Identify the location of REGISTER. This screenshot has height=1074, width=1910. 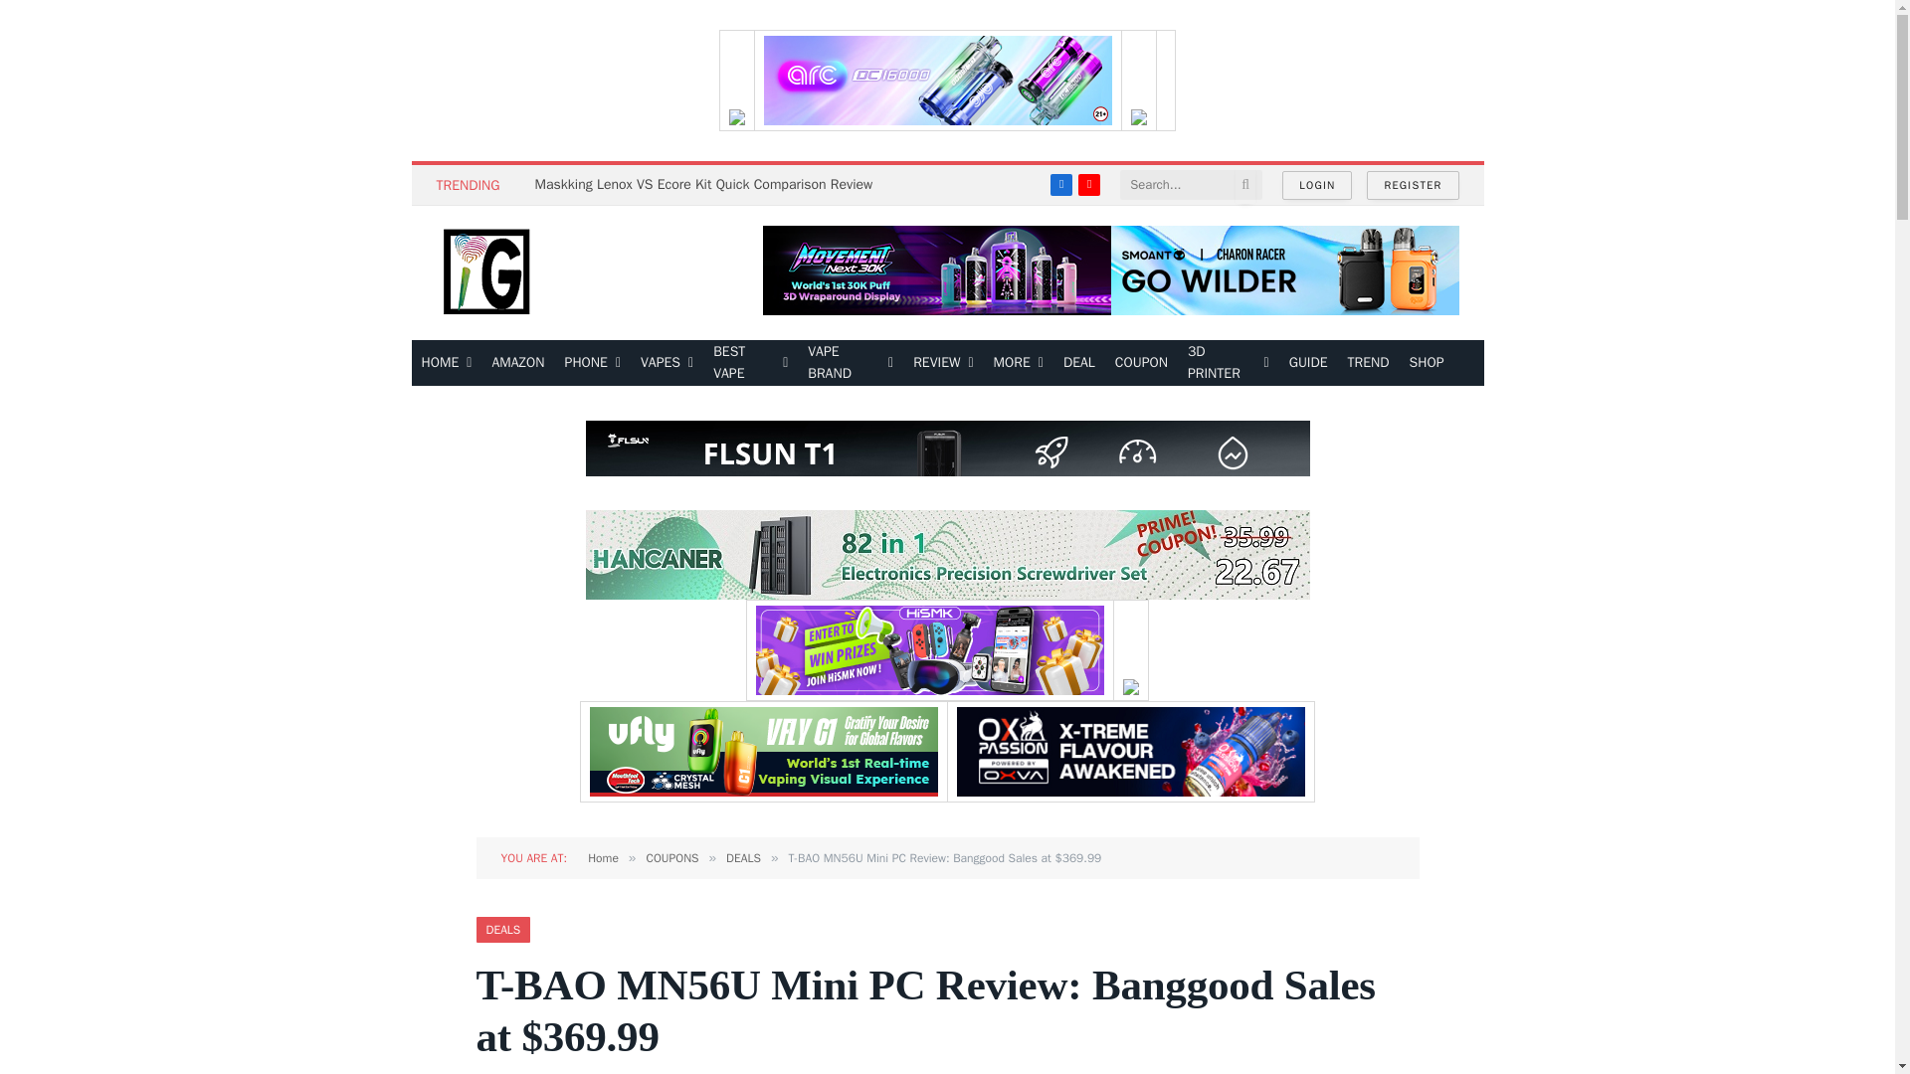
(1413, 185).